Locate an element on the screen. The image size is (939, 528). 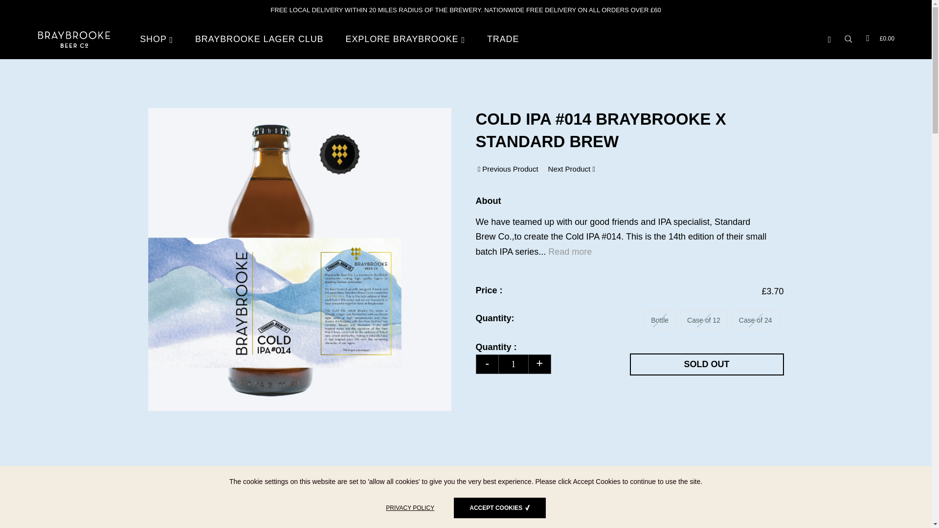
Read more is located at coordinates (570, 251).